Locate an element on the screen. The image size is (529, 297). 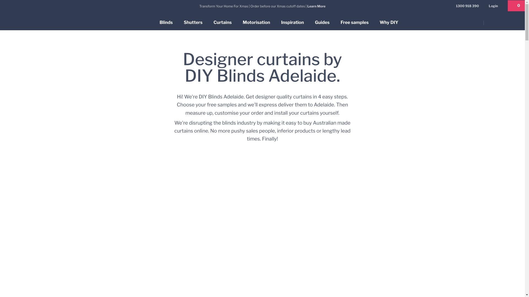
Guides is located at coordinates (322, 23).